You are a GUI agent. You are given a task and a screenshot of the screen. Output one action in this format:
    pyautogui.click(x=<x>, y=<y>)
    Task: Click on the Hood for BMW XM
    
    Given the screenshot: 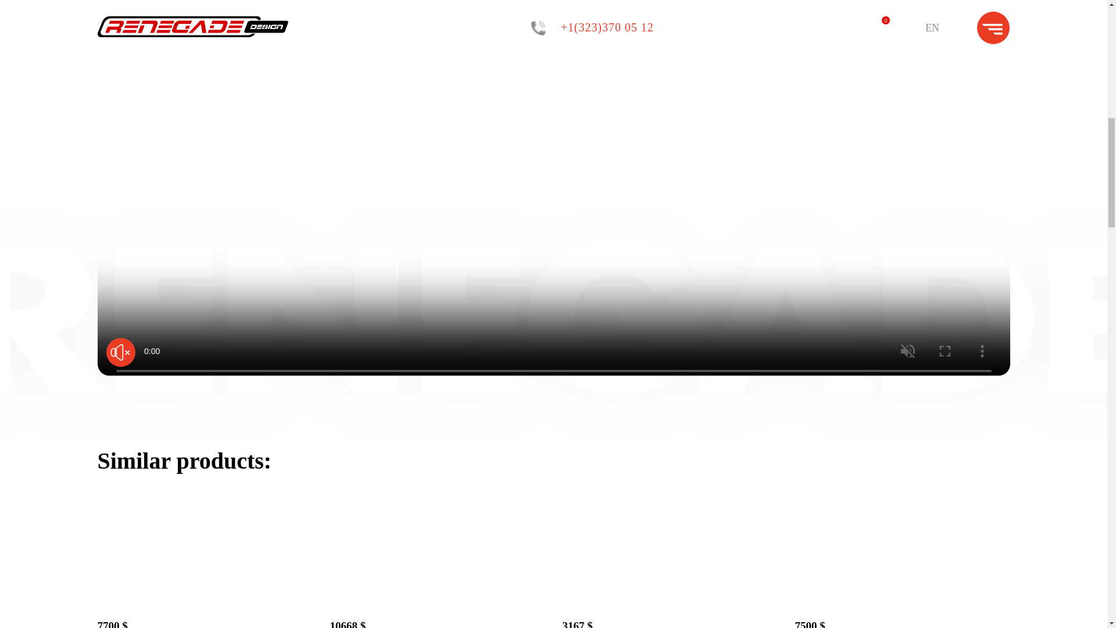 What is the action you would take?
    pyautogui.click(x=670, y=602)
    